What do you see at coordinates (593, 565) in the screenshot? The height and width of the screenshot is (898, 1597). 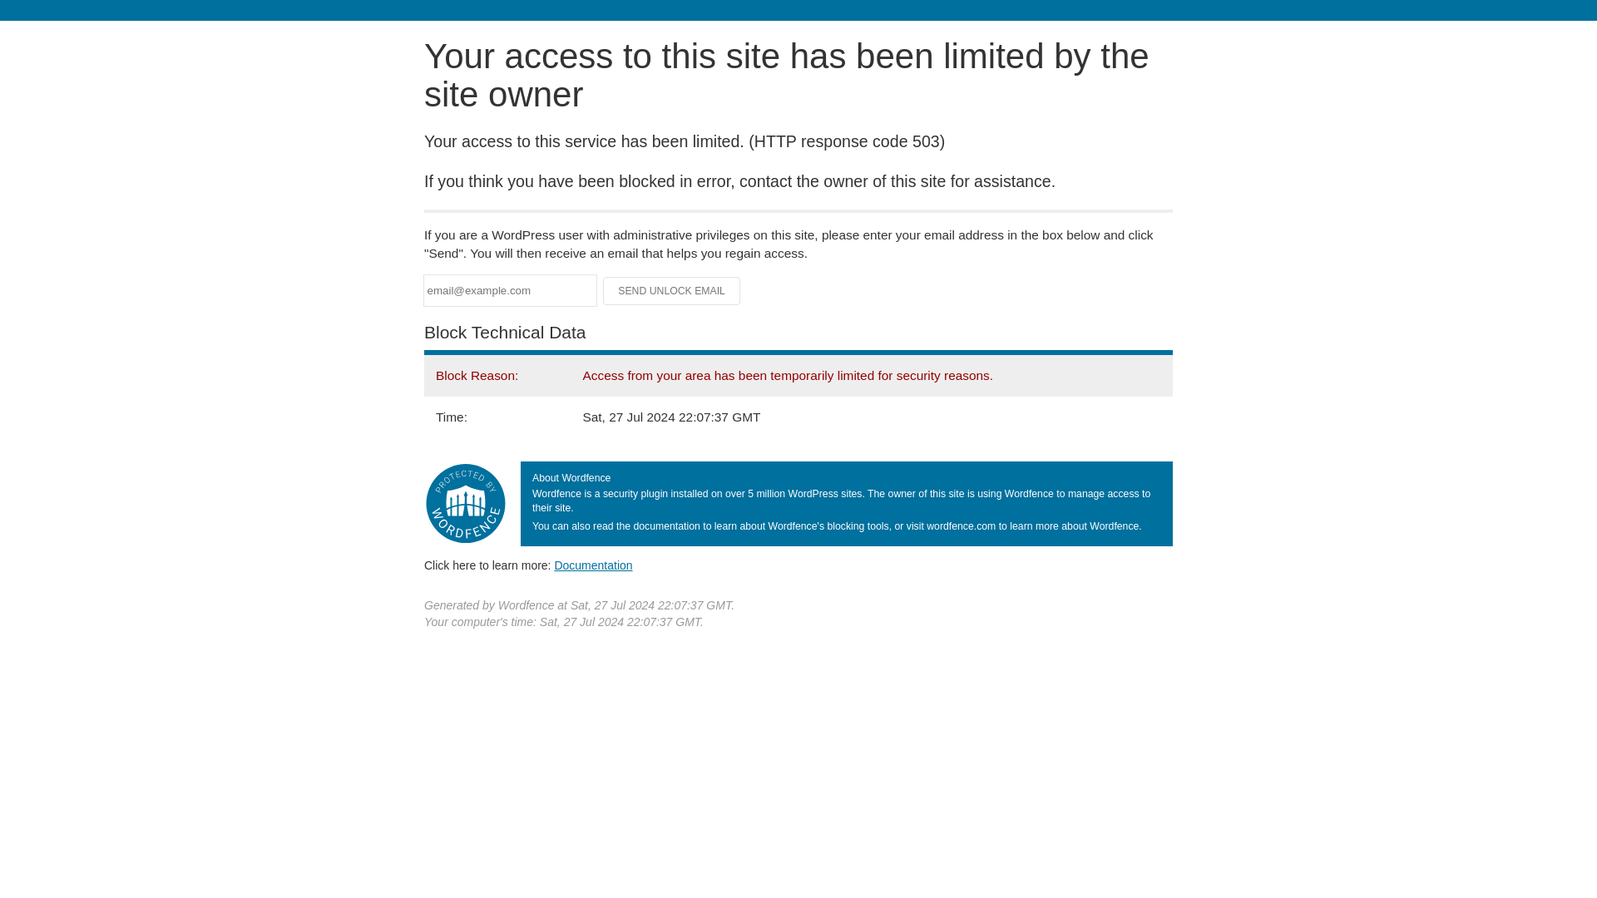 I see `Documentation` at bounding box center [593, 565].